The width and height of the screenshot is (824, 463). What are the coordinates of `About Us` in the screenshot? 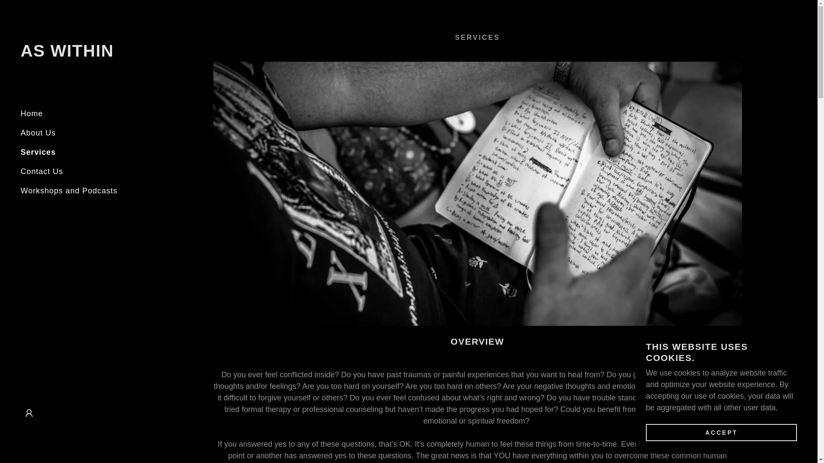 It's located at (38, 133).